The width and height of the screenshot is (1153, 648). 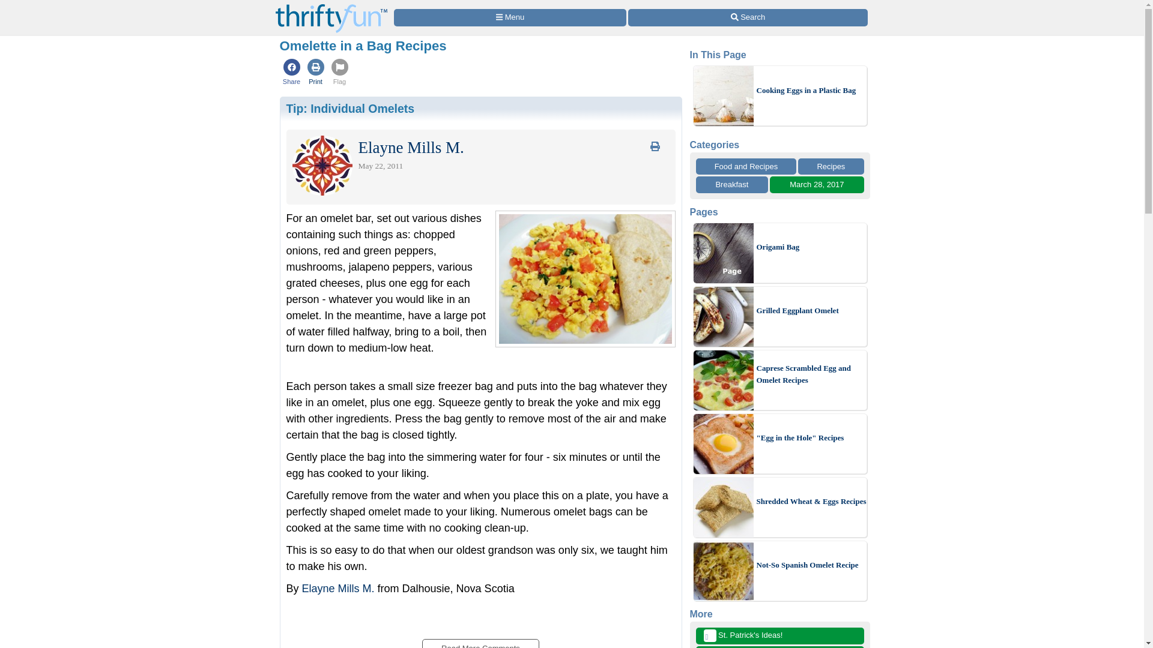 What do you see at coordinates (480, 643) in the screenshot?
I see `Read More Comments` at bounding box center [480, 643].